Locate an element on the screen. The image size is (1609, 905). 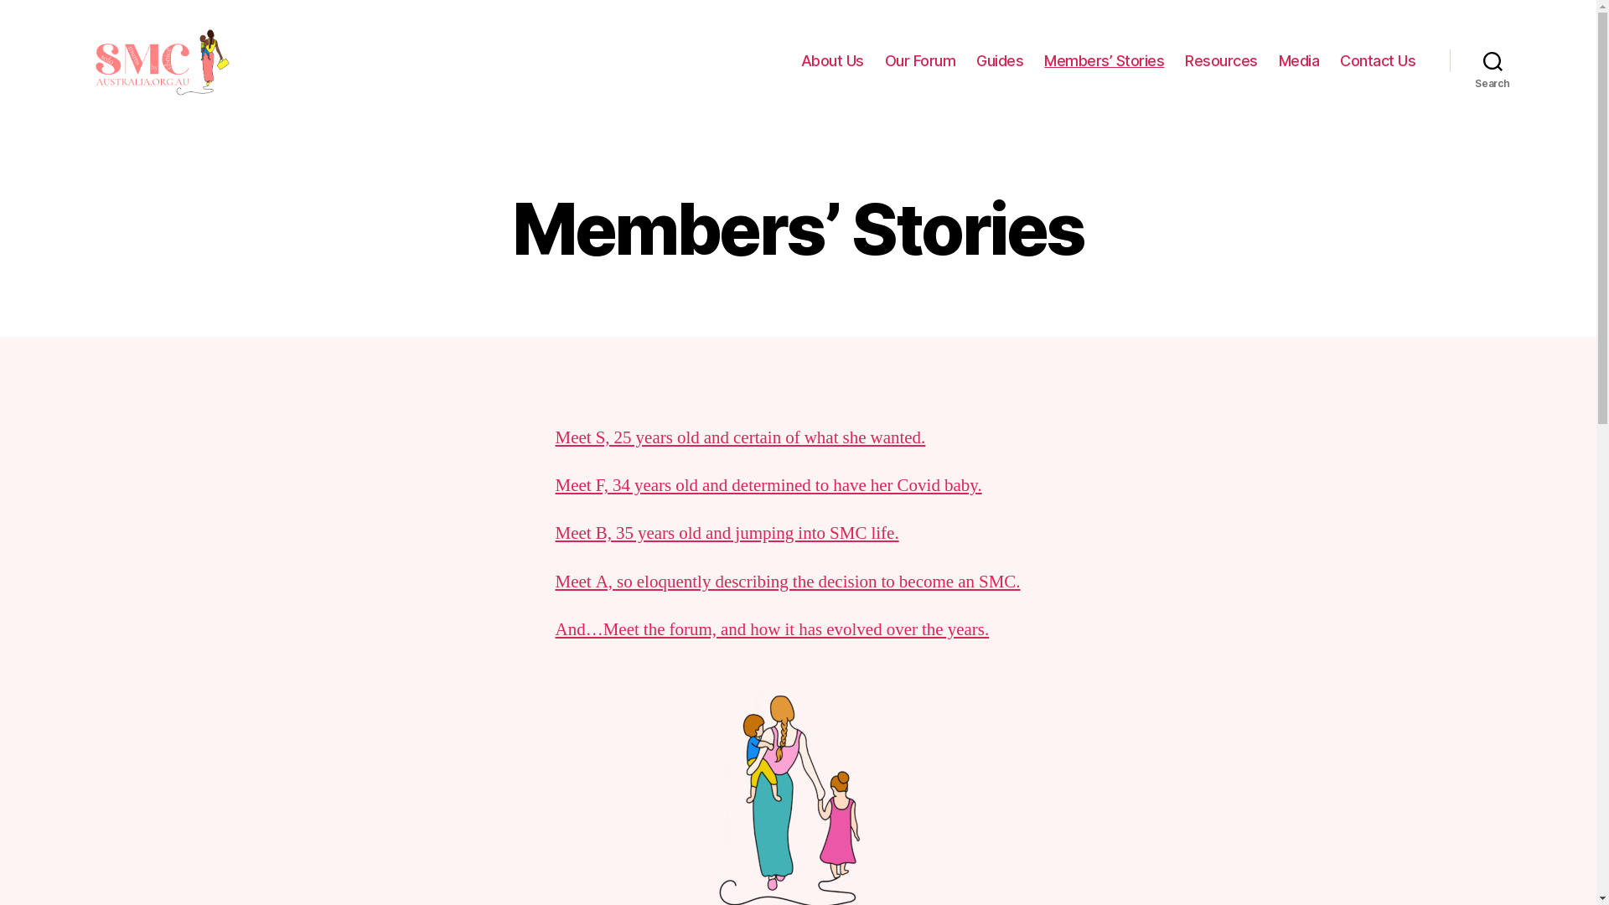
Meet S, 25 years old and certain of what she wanted. is located at coordinates (740, 437).